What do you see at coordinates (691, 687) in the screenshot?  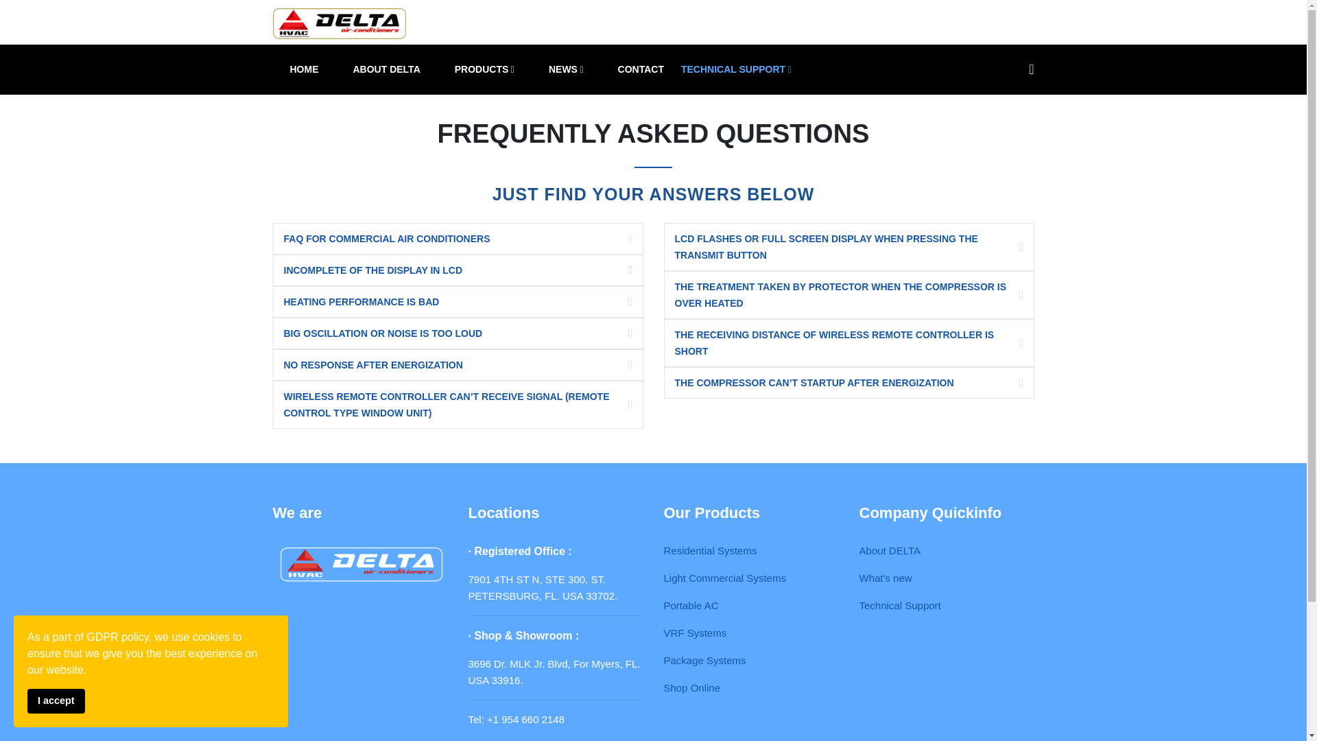 I see `Shop Online` at bounding box center [691, 687].